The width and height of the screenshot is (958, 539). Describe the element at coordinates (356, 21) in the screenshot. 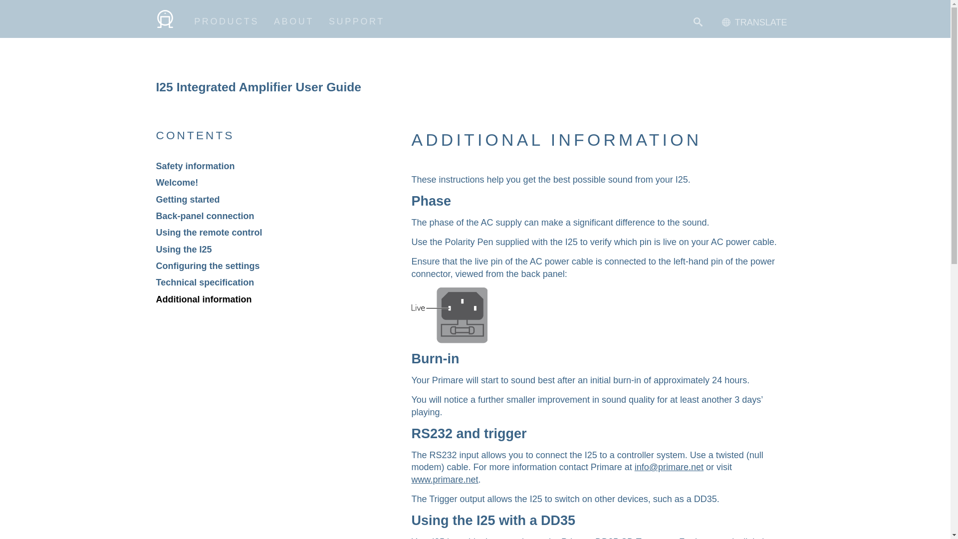

I see `SUPPORT` at that location.